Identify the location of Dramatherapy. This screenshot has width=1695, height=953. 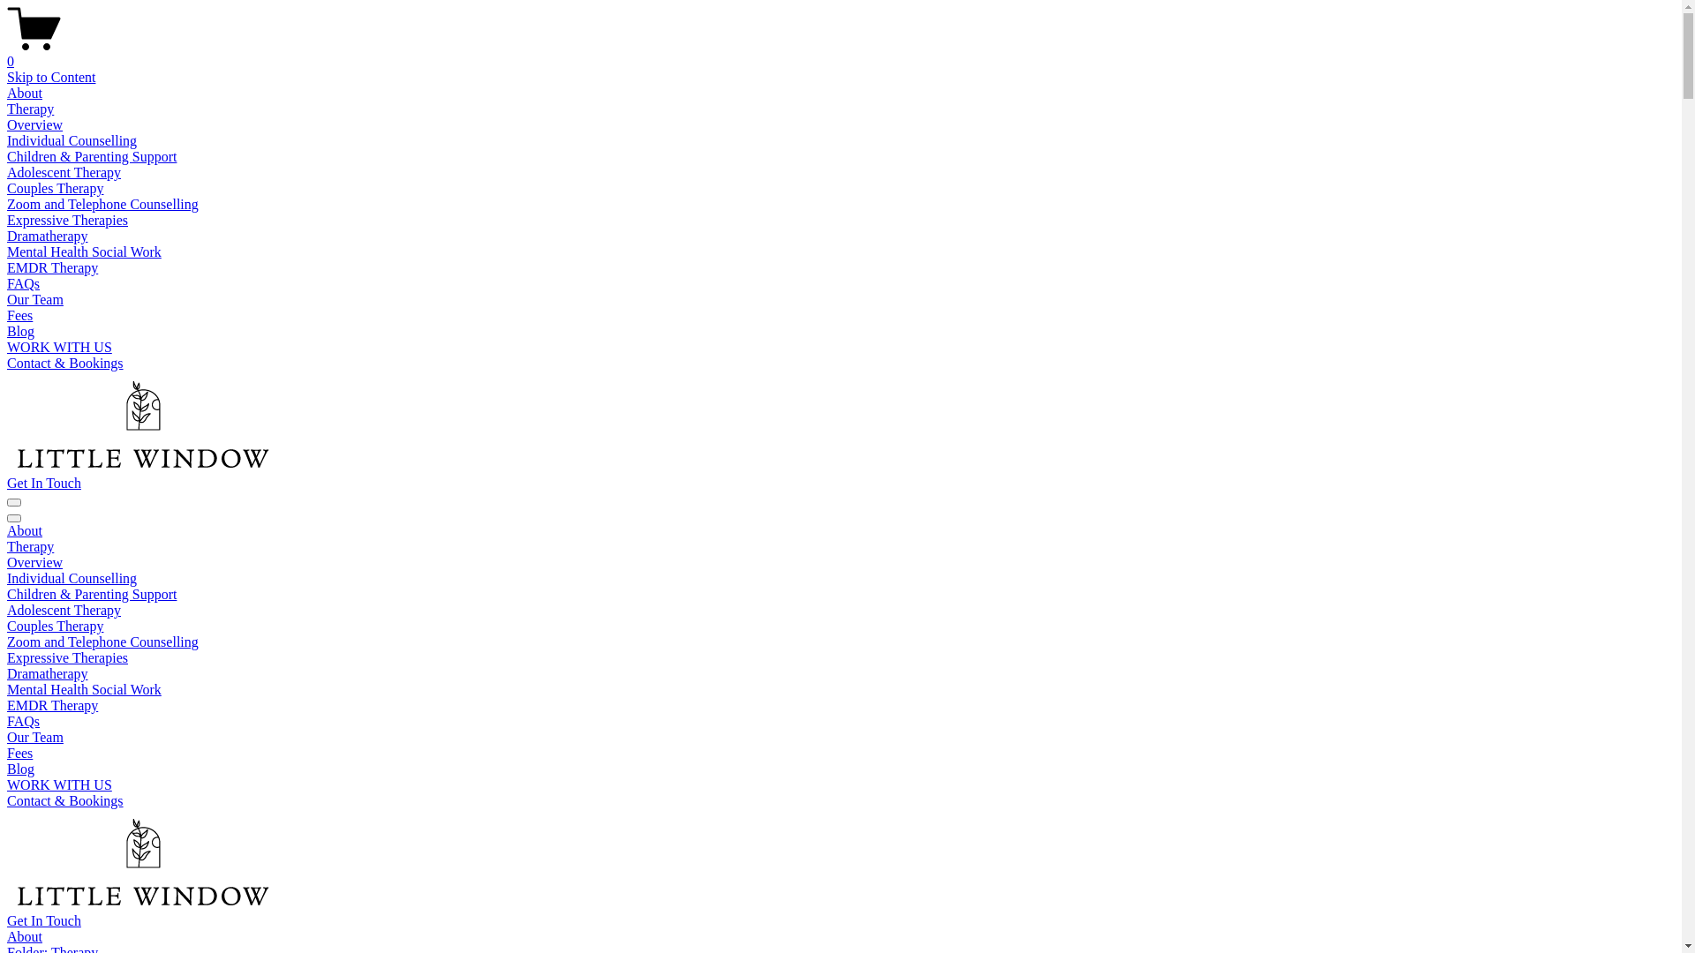
(48, 674).